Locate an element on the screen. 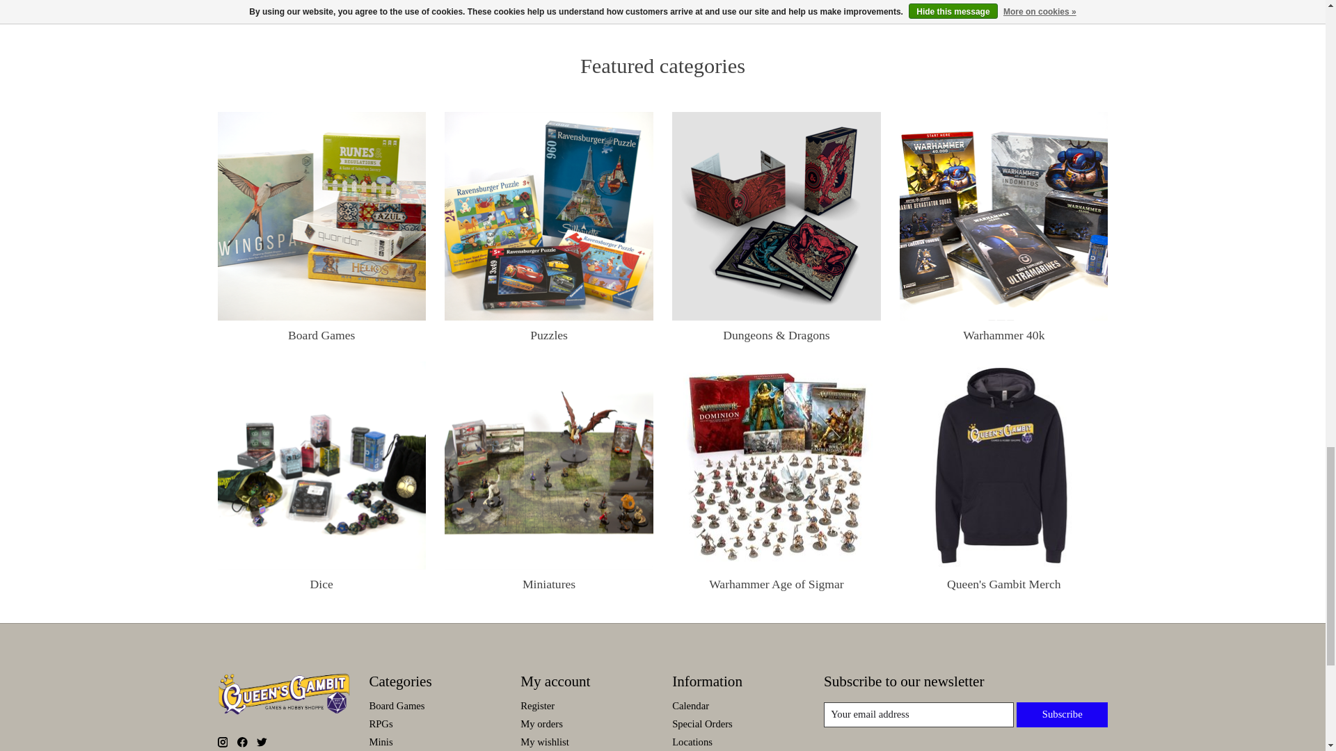 This screenshot has height=751, width=1336. Calendar is located at coordinates (690, 705).